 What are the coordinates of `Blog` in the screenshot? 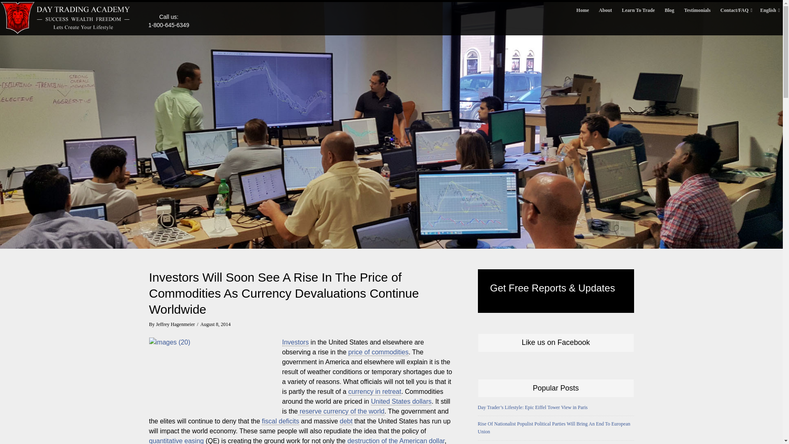 It's located at (669, 10).